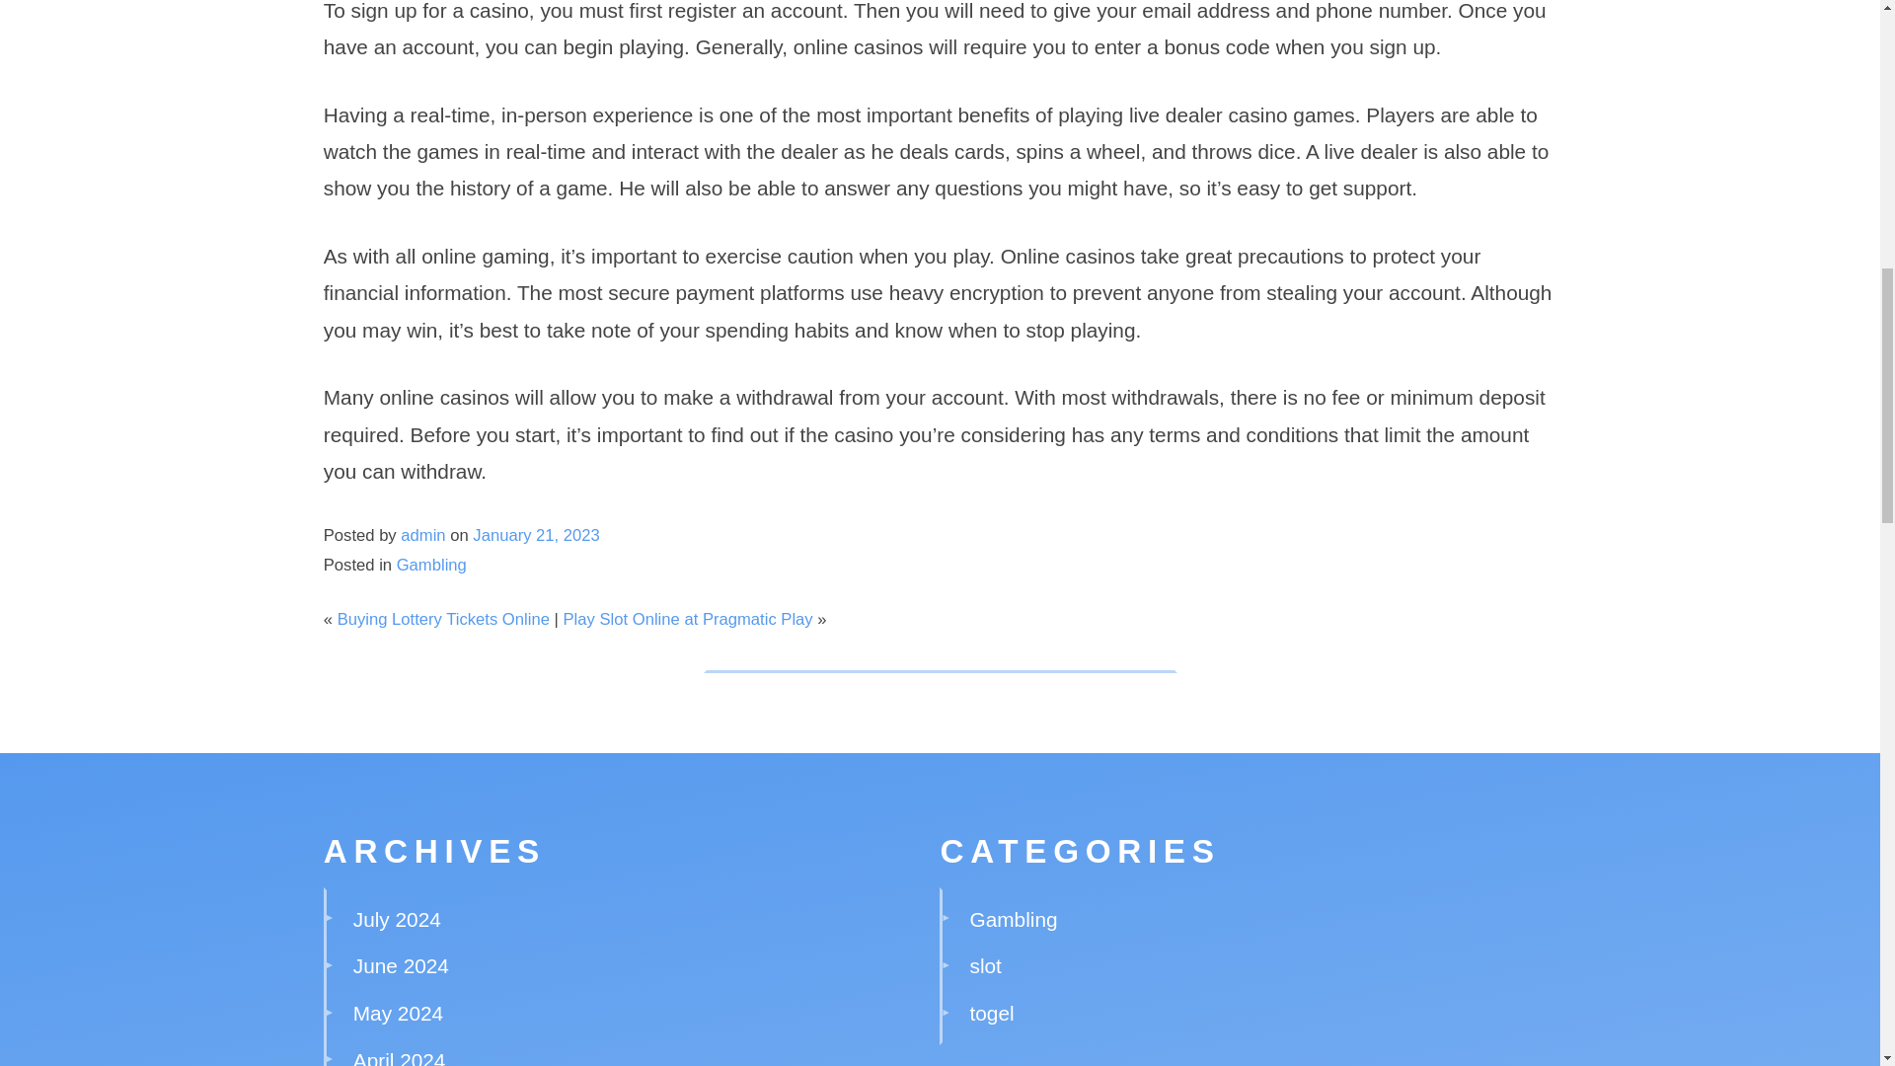 Image resolution: width=1895 pixels, height=1066 pixels. I want to click on Gambling, so click(430, 565).